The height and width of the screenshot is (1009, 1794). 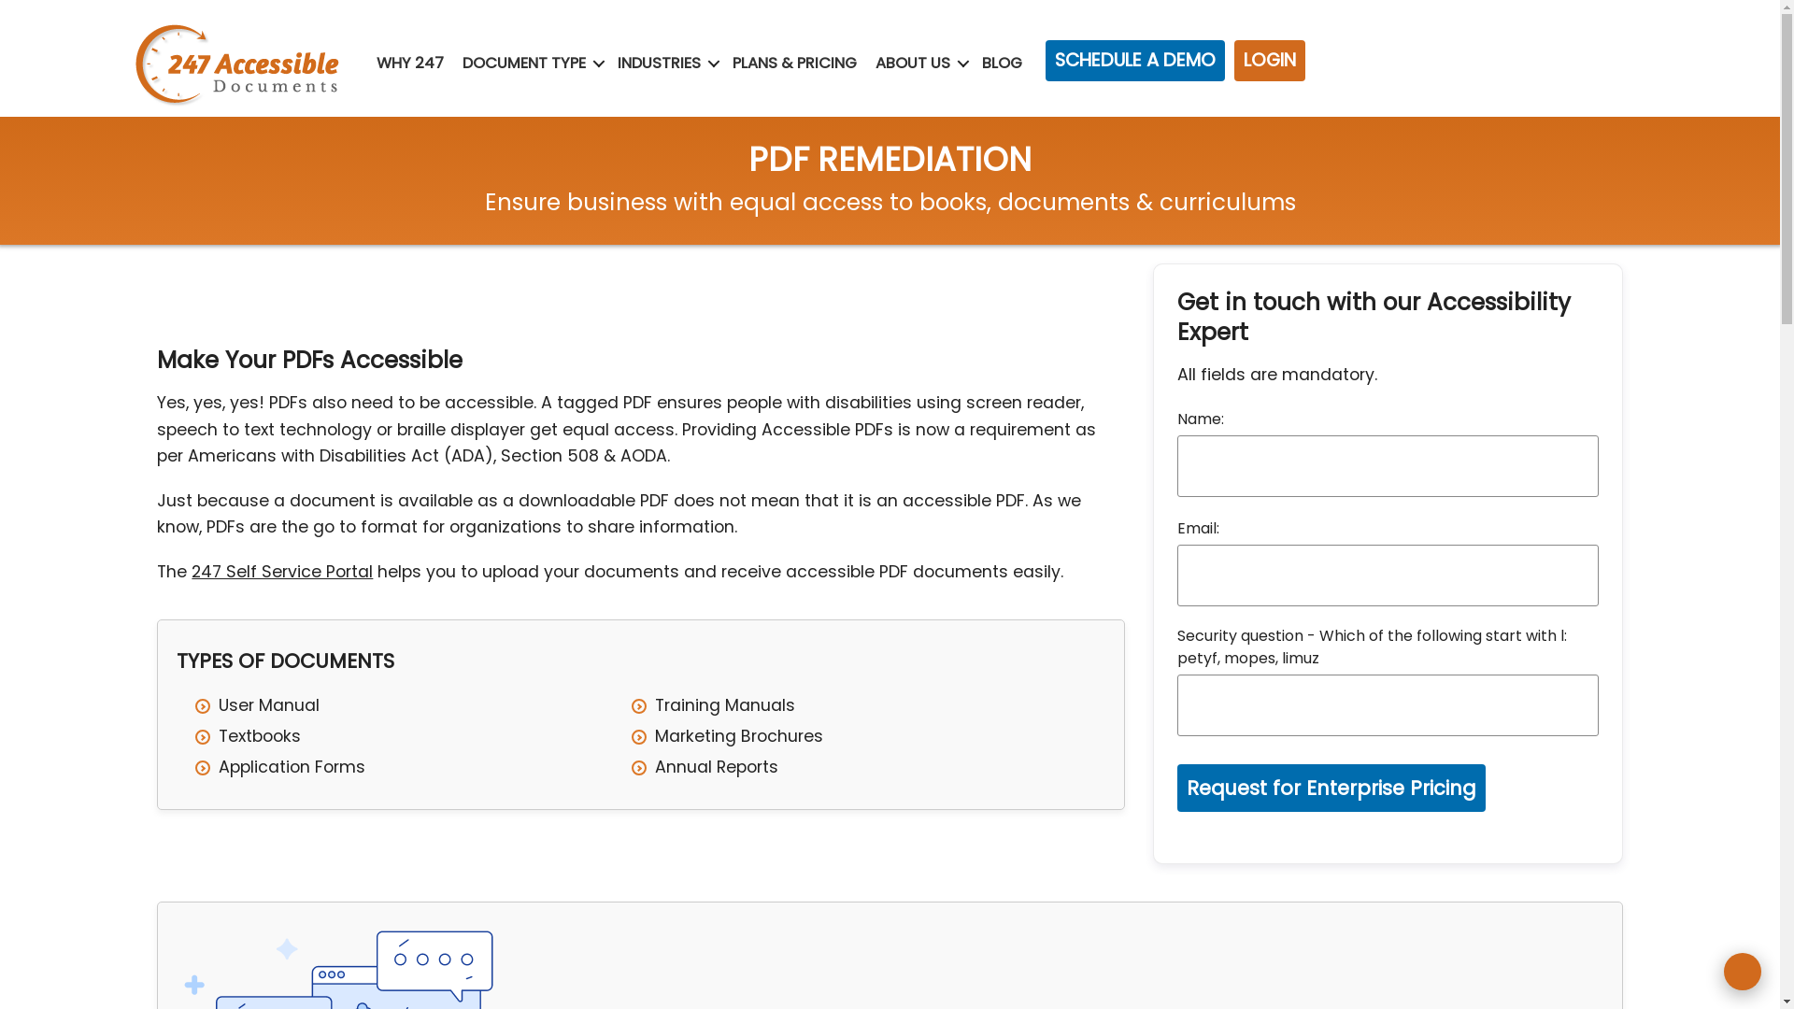 I want to click on WHY 247, so click(x=410, y=64).